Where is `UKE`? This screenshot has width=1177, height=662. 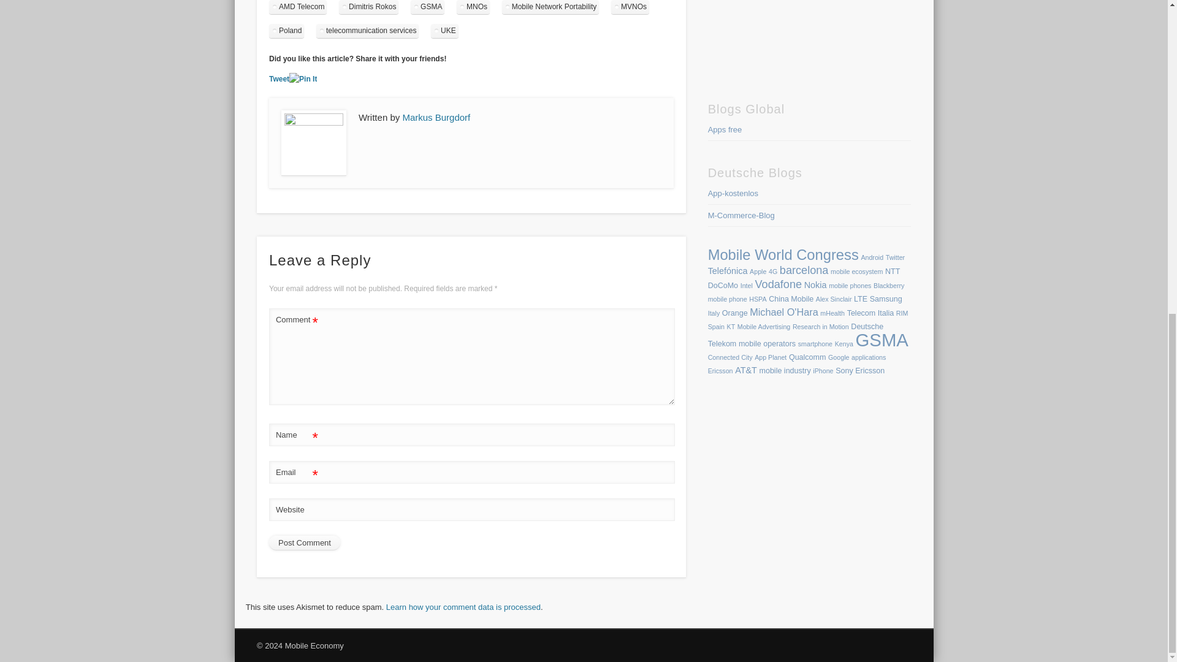 UKE is located at coordinates (444, 31).